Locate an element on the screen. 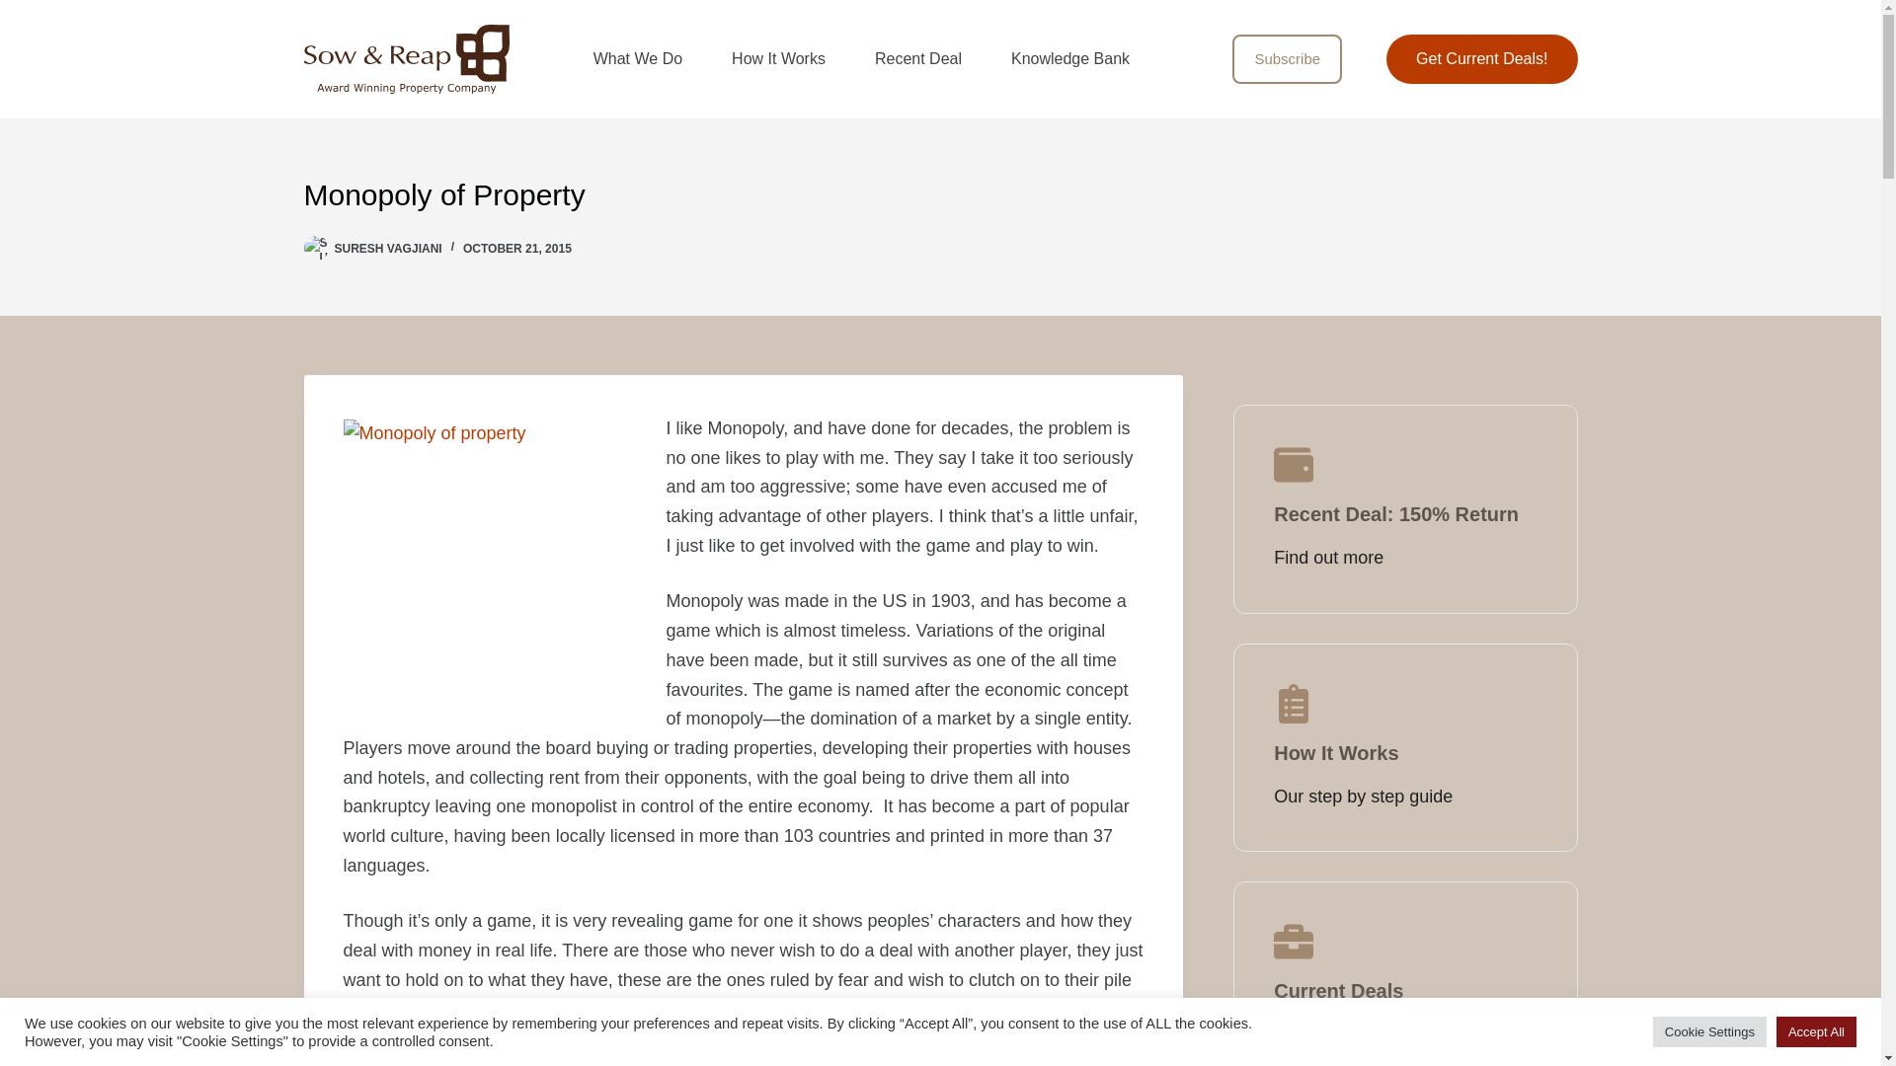 The width and height of the screenshot is (1896, 1066). Subscribe is located at coordinates (1288, 59).